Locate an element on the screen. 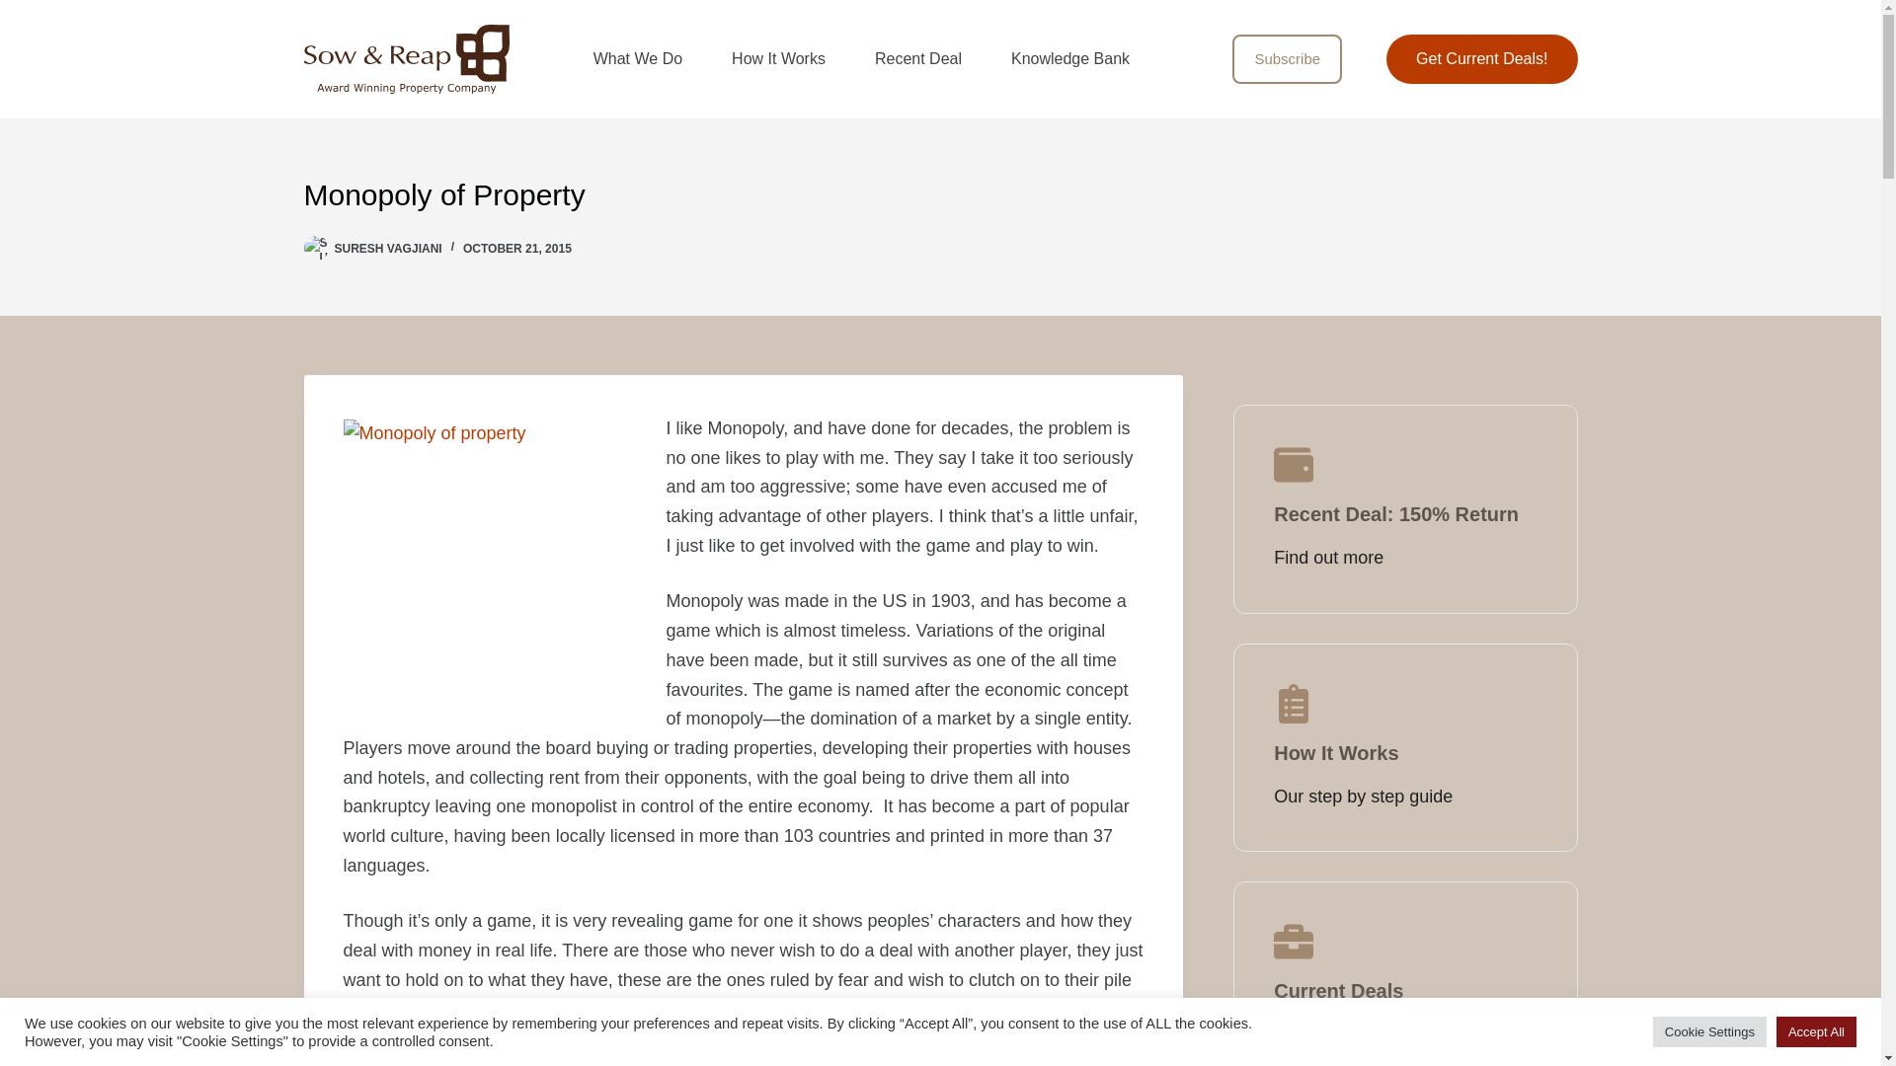 The width and height of the screenshot is (1896, 1066). Subscribe is located at coordinates (1288, 59).